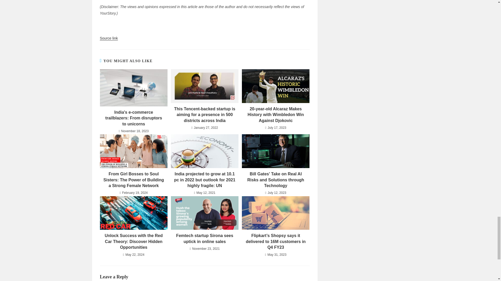  Describe the element at coordinates (109, 38) in the screenshot. I see `Source link` at that location.